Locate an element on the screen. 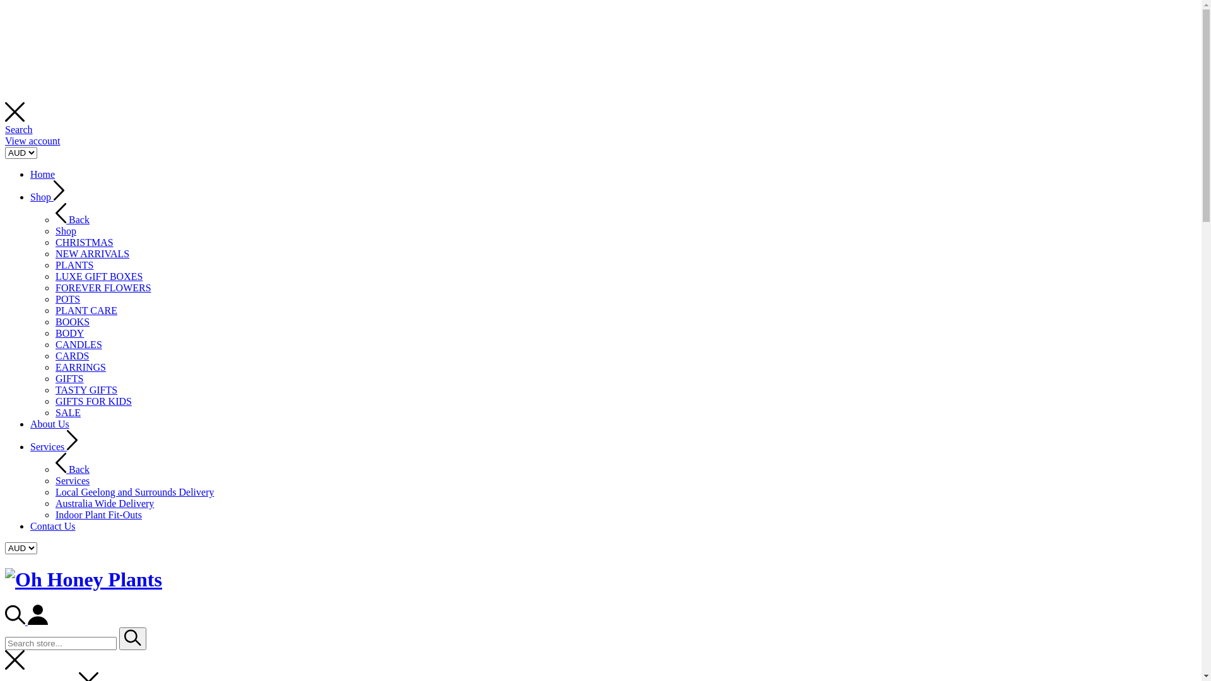  GIFTS FOR KIDS is located at coordinates (93, 401).